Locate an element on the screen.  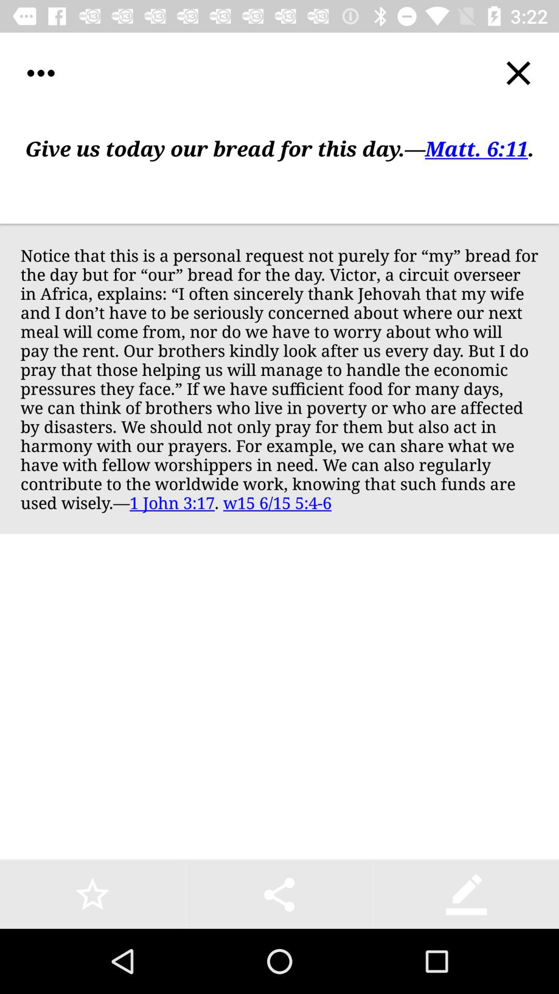
turn on notice that this app is located at coordinates (279, 378).